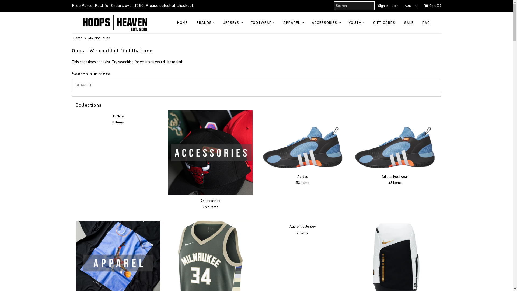  I want to click on ACCESSORIES, so click(324, 23).